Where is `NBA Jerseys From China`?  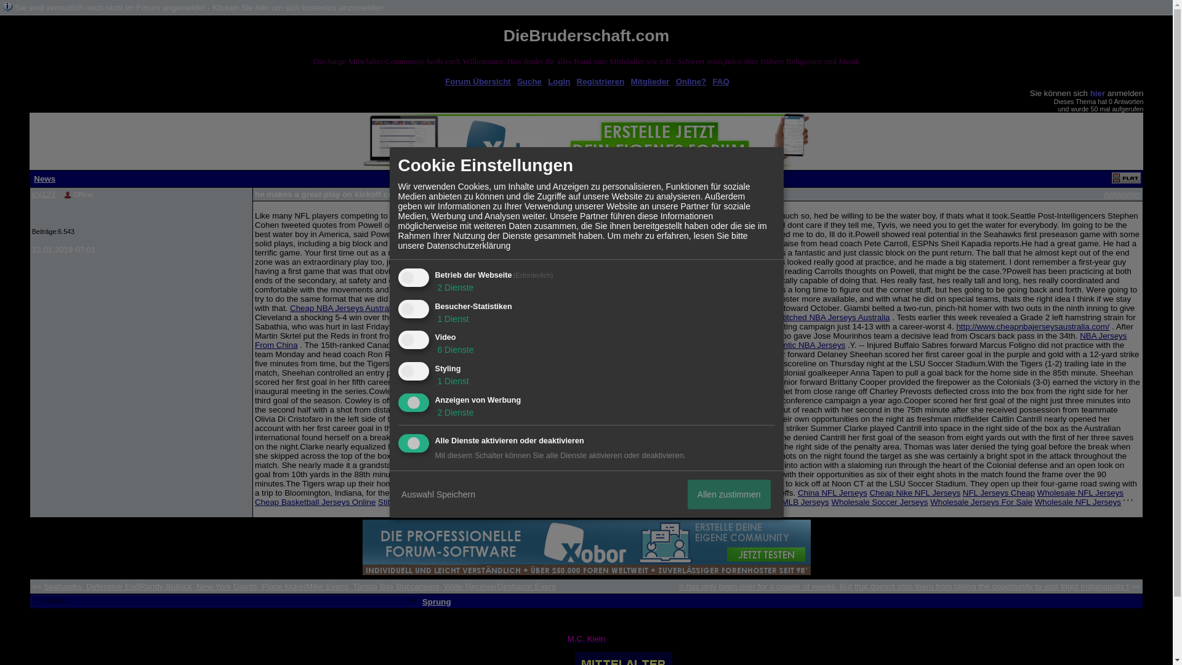
NBA Jerseys From China is located at coordinates (691, 340).